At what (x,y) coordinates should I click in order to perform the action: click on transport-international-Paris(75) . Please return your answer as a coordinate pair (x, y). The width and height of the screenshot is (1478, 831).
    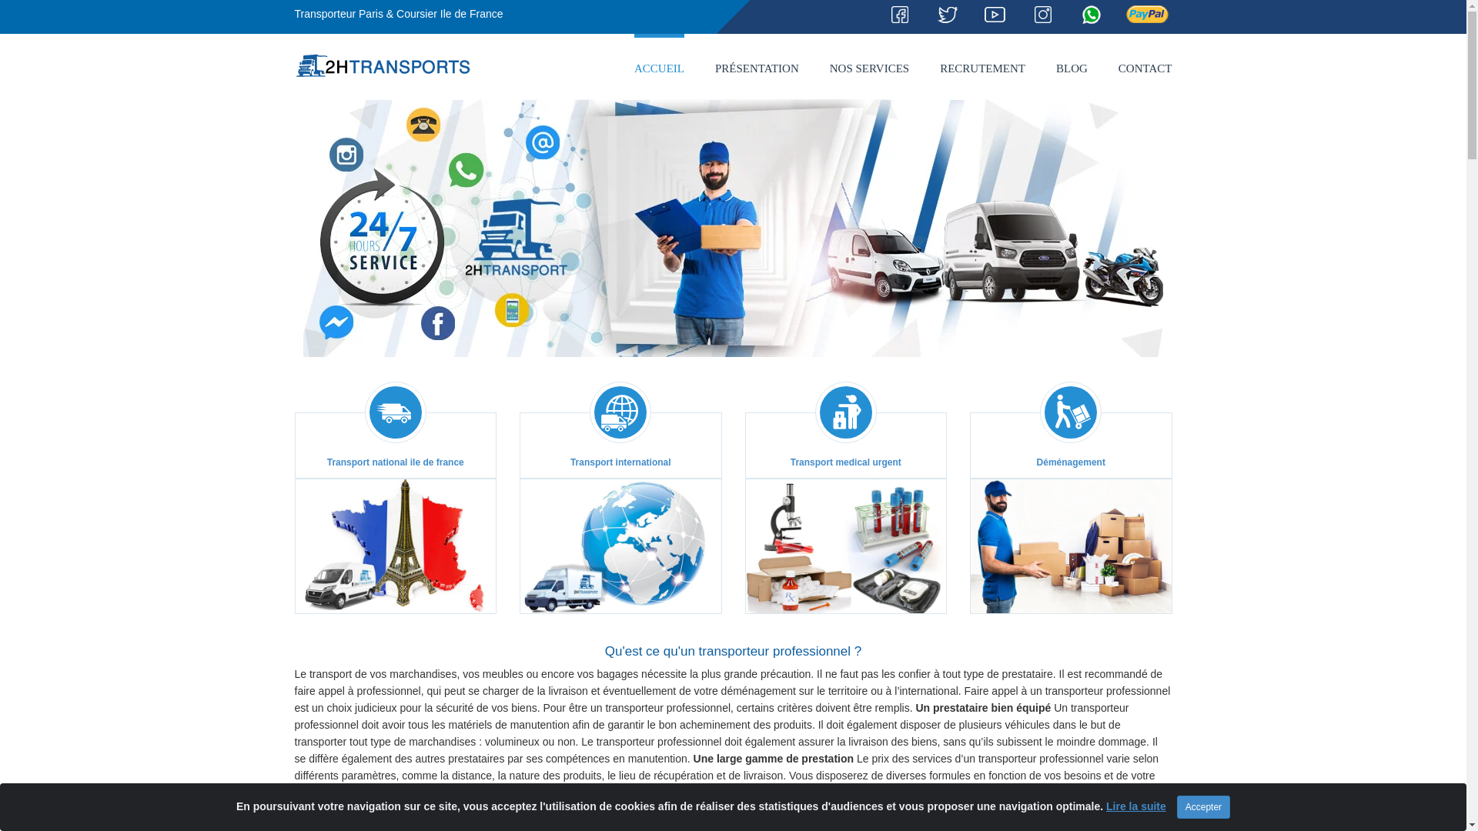
    Looking at the image, I should click on (620, 412).